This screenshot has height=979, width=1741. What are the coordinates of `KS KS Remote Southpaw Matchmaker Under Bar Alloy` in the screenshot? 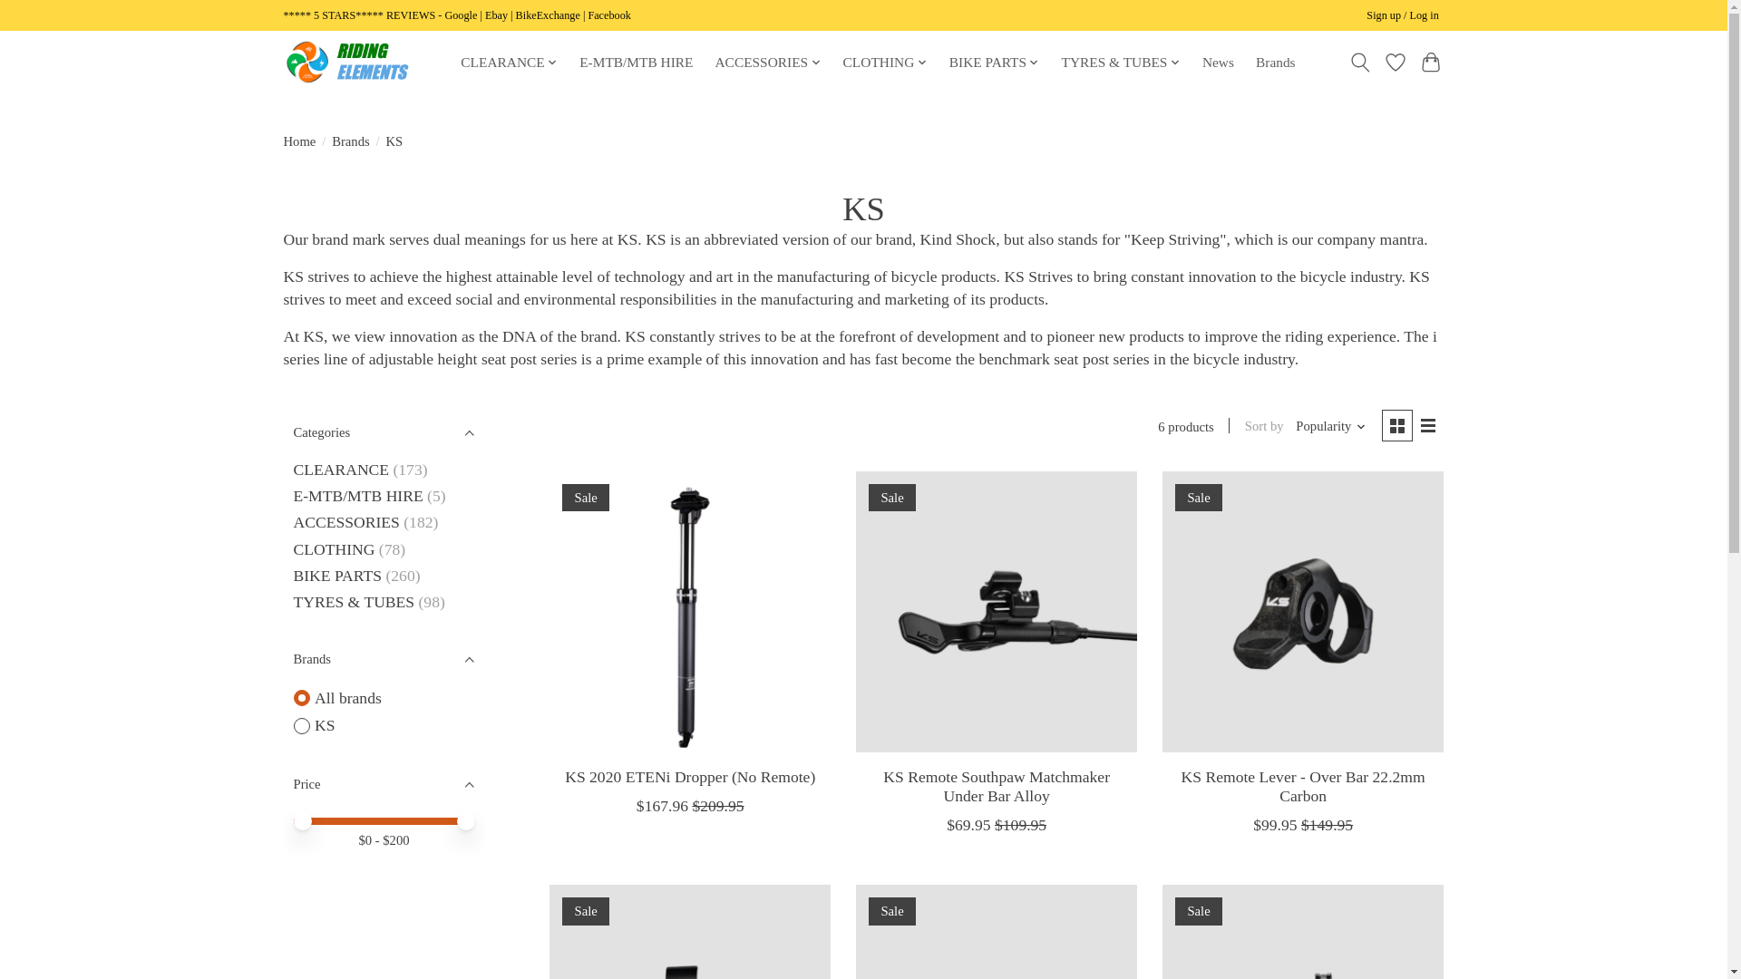 It's located at (996, 611).